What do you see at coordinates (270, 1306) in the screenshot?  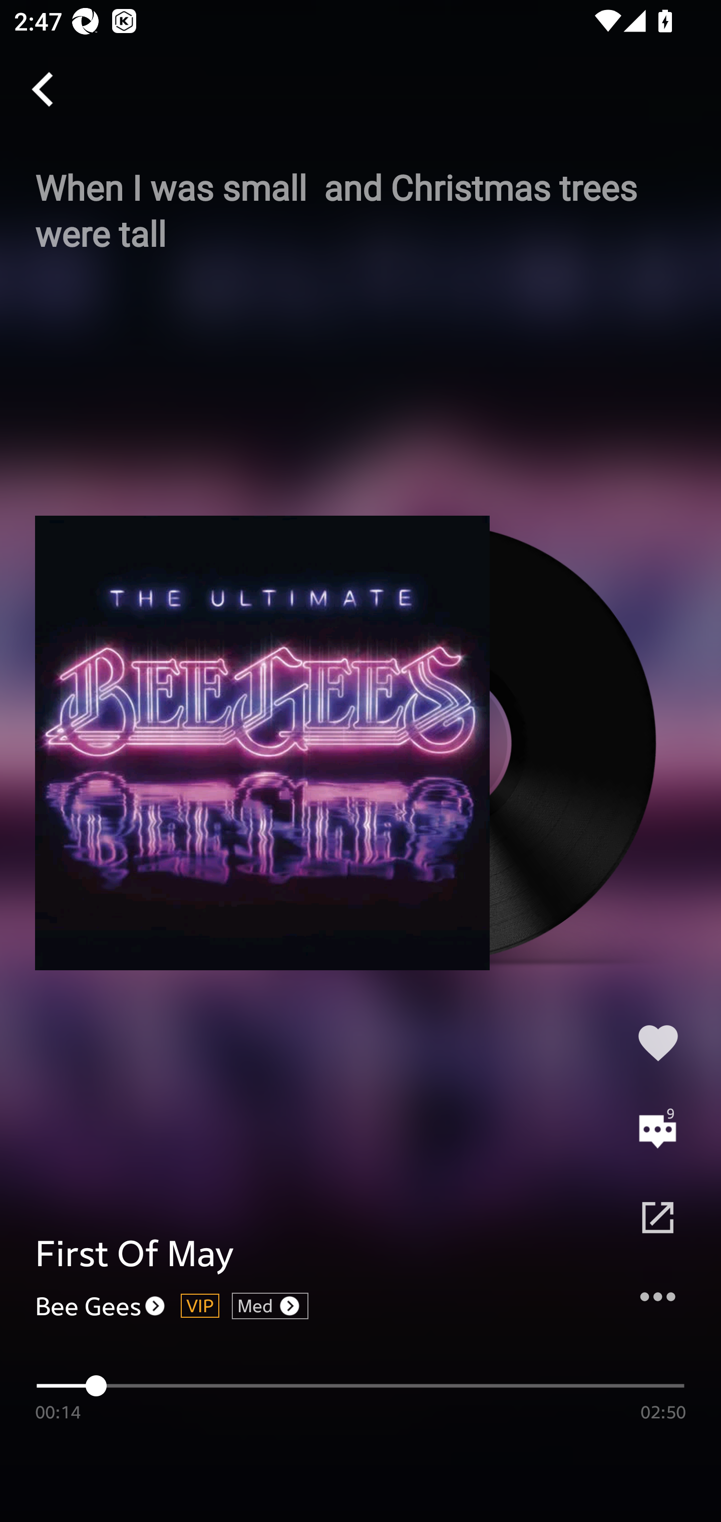 I see `Med` at bounding box center [270, 1306].